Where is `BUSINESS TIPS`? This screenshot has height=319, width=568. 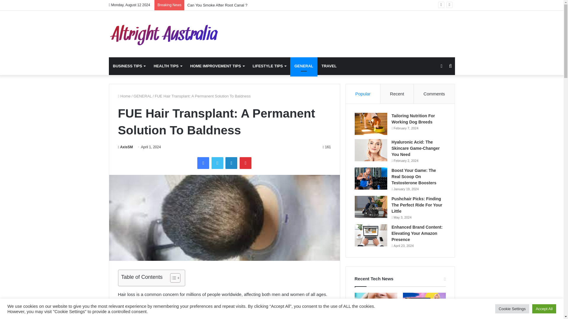
BUSINESS TIPS is located at coordinates (129, 66).